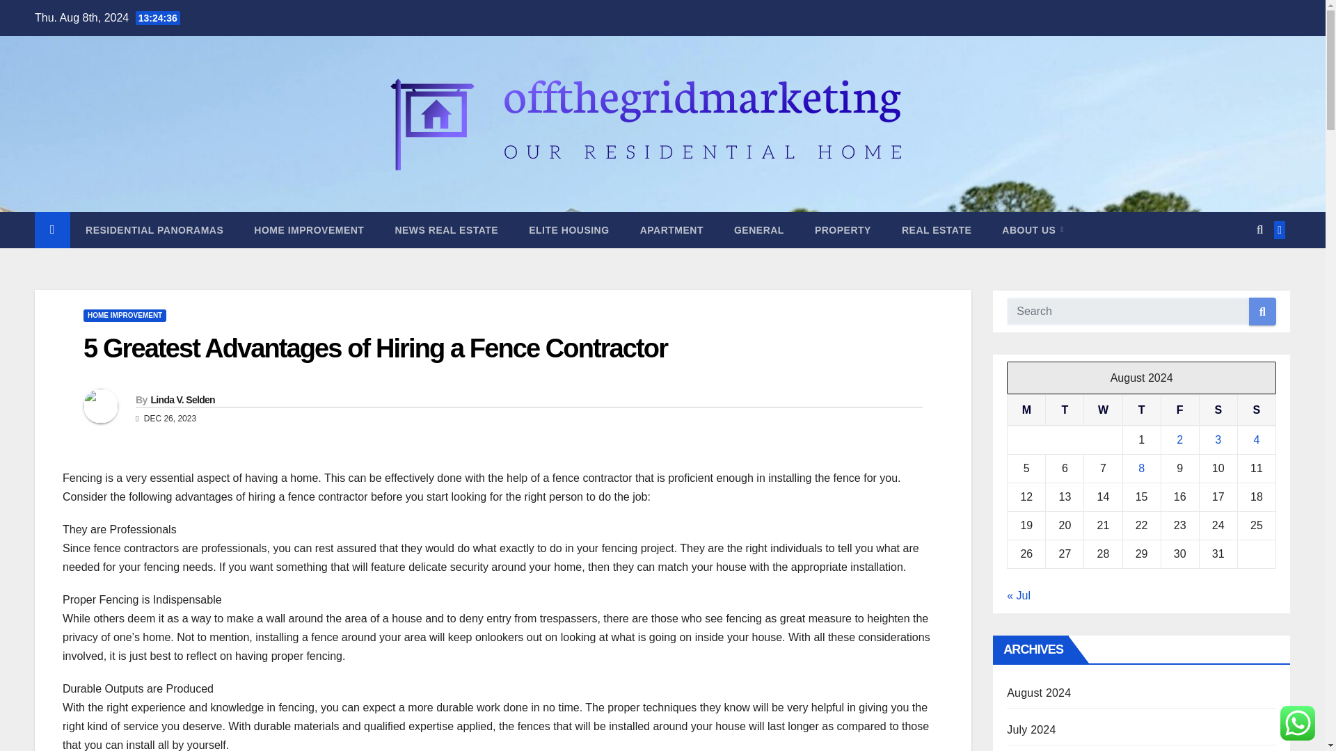 The height and width of the screenshot is (751, 1336). What do you see at coordinates (843, 229) in the screenshot?
I see `Property` at bounding box center [843, 229].